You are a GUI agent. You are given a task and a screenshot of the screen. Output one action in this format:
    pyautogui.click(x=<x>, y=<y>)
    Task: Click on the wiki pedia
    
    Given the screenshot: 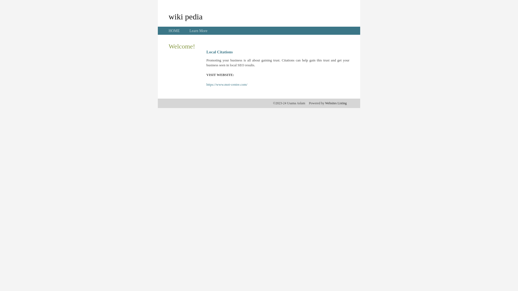 What is the action you would take?
    pyautogui.click(x=186, y=16)
    